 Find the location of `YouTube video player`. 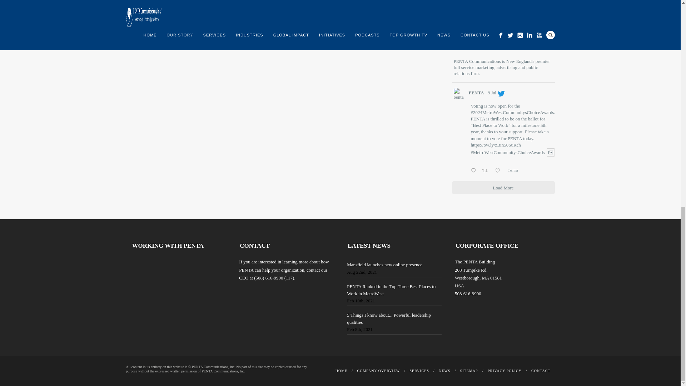

YouTube video player is located at coordinates (185, 284).